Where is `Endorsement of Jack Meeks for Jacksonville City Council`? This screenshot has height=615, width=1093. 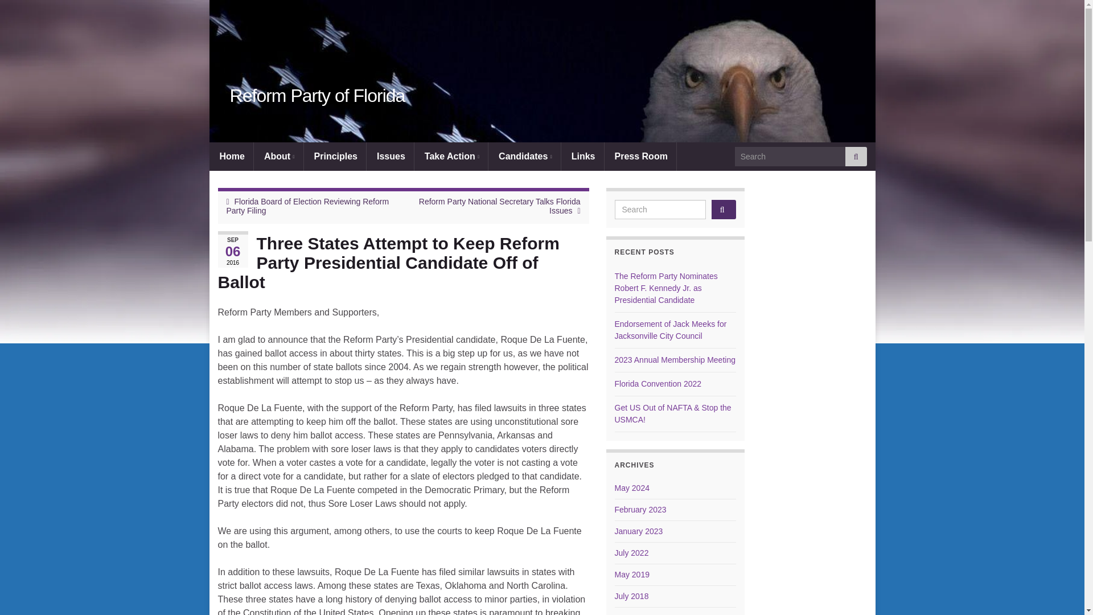 Endorsement of Jack Meeks for Jacksonville City Council is located at coordinates (671, 330).